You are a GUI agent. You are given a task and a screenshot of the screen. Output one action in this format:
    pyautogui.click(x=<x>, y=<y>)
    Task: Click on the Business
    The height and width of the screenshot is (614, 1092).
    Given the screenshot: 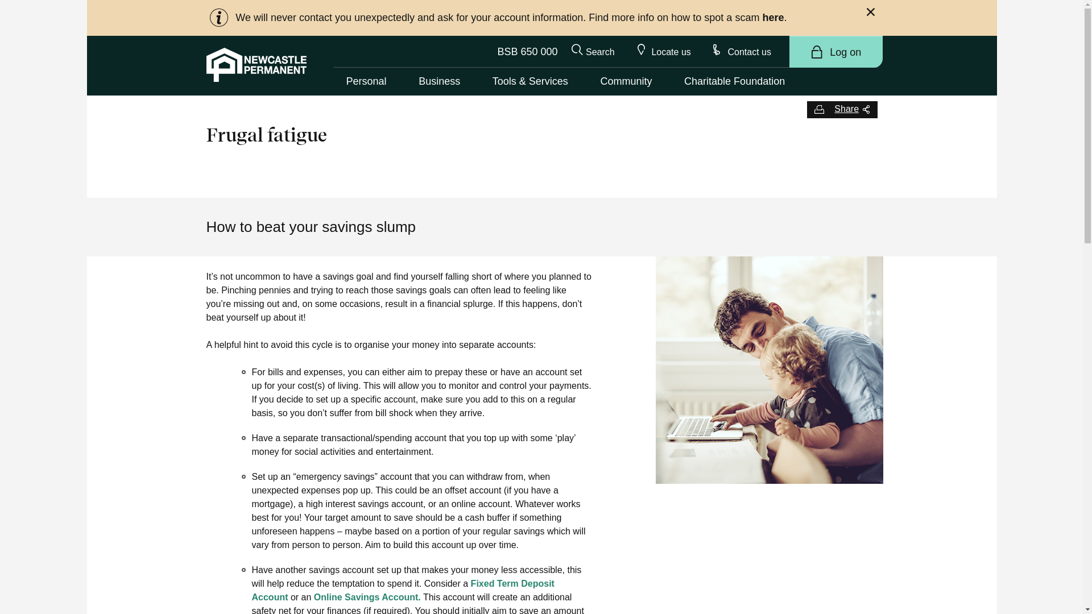 What is the action you would take?
    pyautogui.click(x=439, y=82)
    